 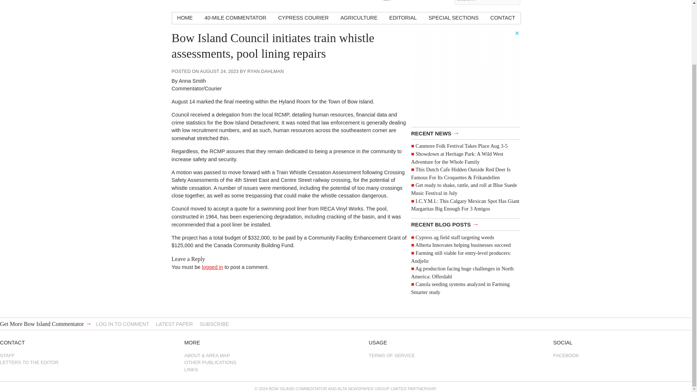 What do you see at coordinates (453, 18) in the screenshot?
I see `SPECIAL SECTIONS` at bounding box center [453, 18].